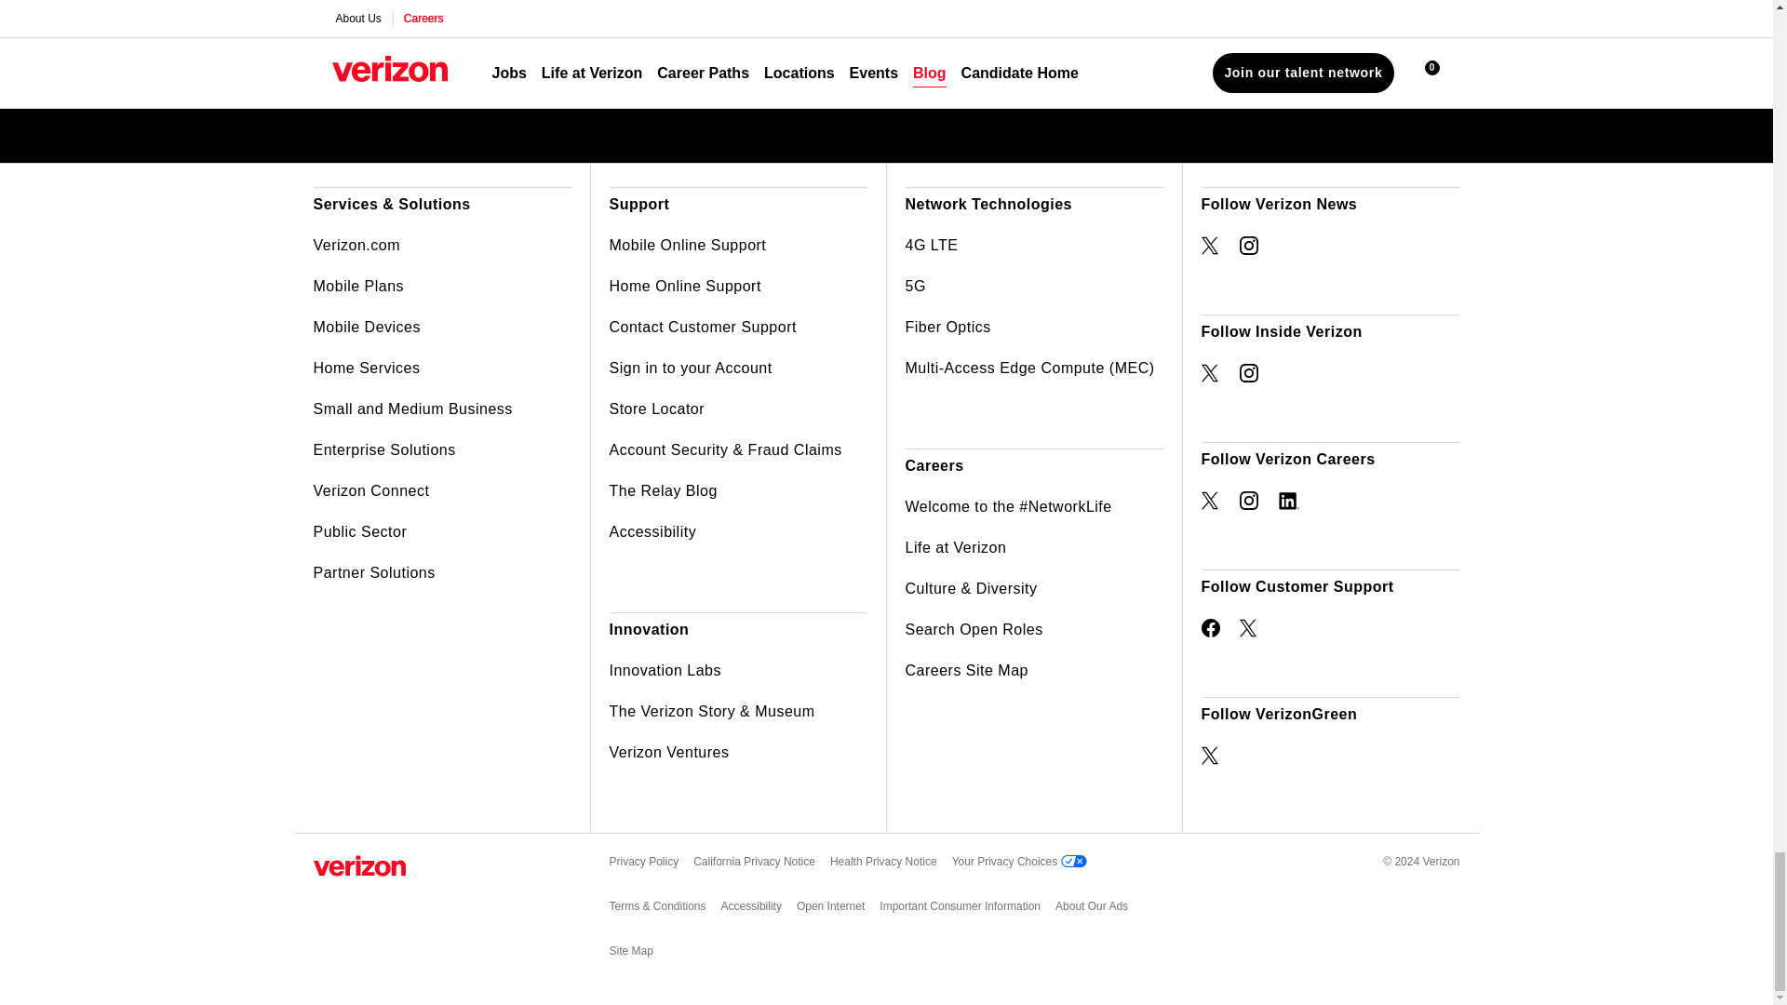  I want to click on Opens New Window, so click(1210, 246).